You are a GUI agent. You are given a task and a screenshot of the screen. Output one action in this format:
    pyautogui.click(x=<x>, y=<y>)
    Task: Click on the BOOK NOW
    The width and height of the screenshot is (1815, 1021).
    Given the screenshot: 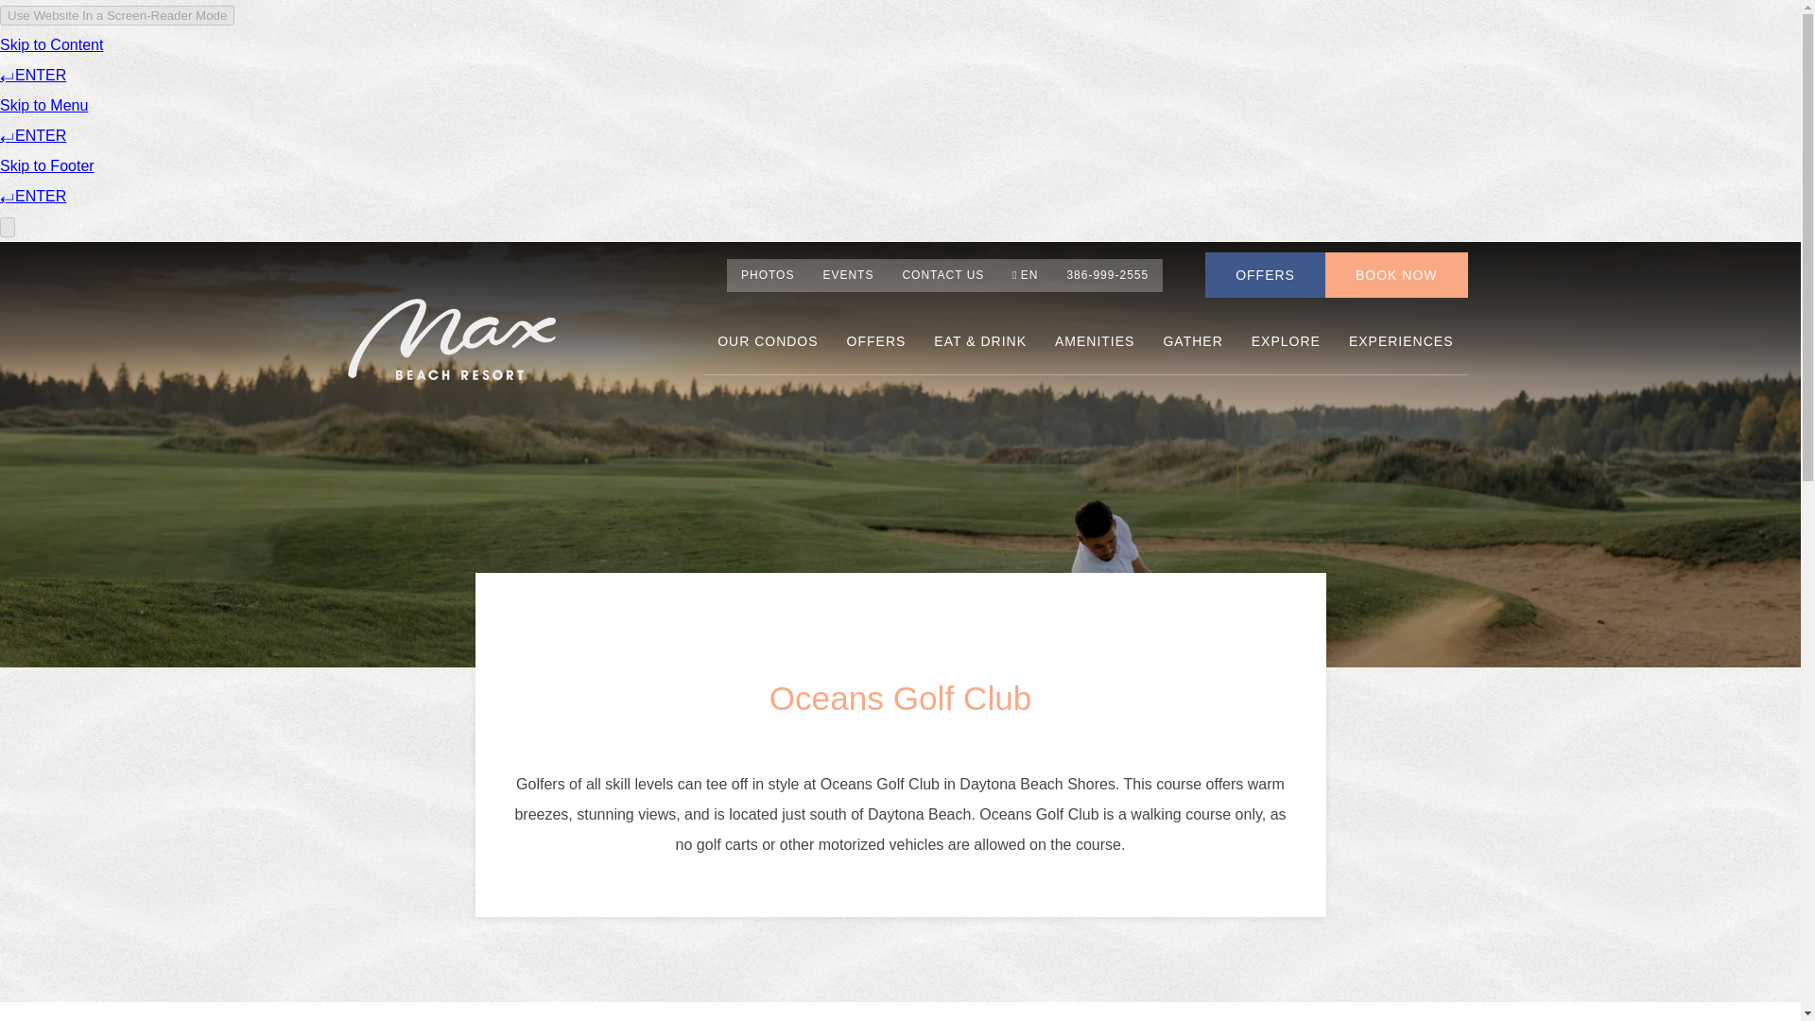 What is the action you would take?
    pyautogui.click(x=1396, y=274)
    